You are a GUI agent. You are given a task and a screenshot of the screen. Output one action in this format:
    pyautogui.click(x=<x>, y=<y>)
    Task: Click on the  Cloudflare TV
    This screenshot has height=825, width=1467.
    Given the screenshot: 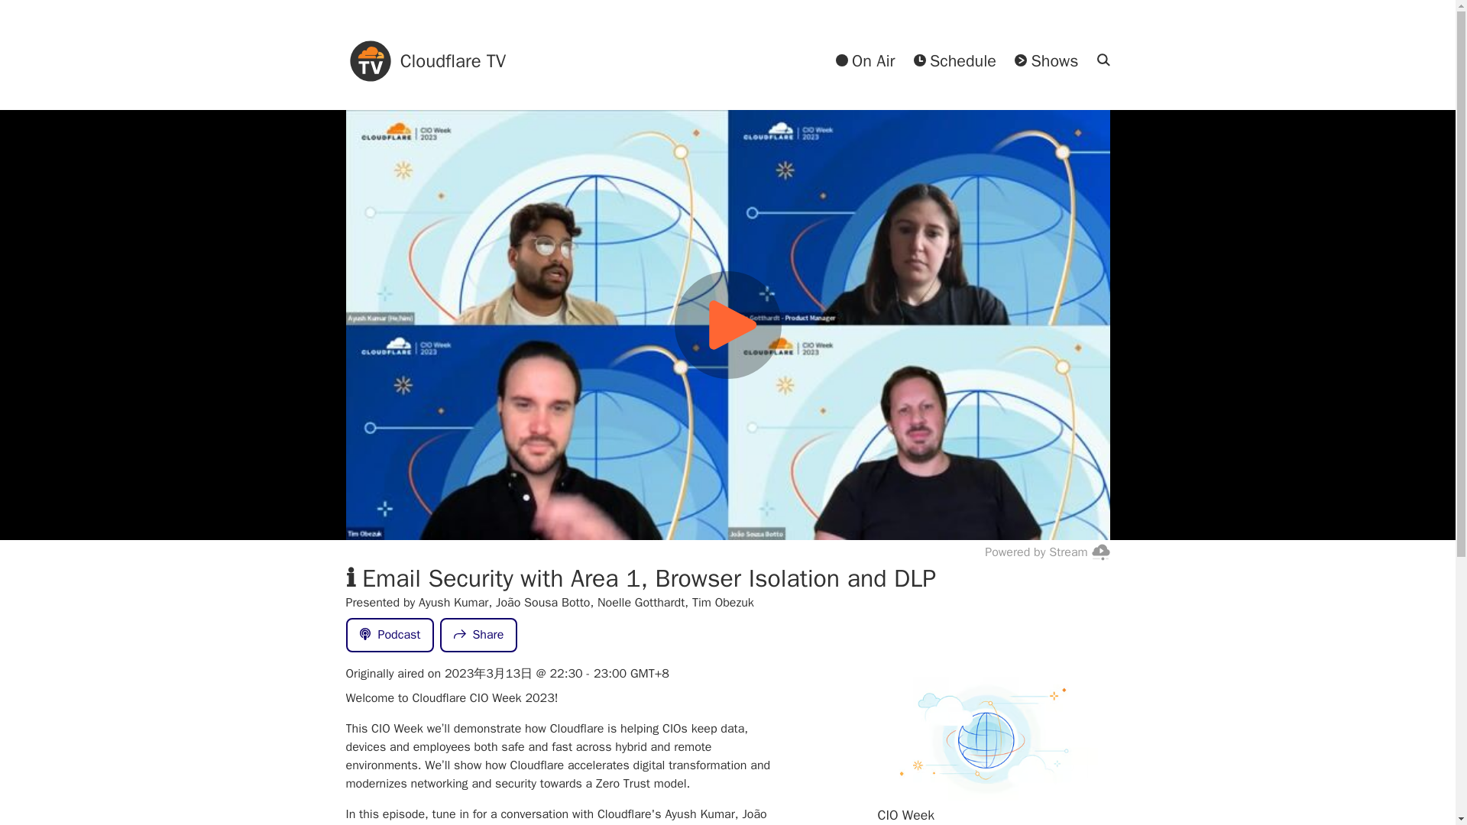 What is the action you would take?
    pyautogui.click(x=425, y=61)
    